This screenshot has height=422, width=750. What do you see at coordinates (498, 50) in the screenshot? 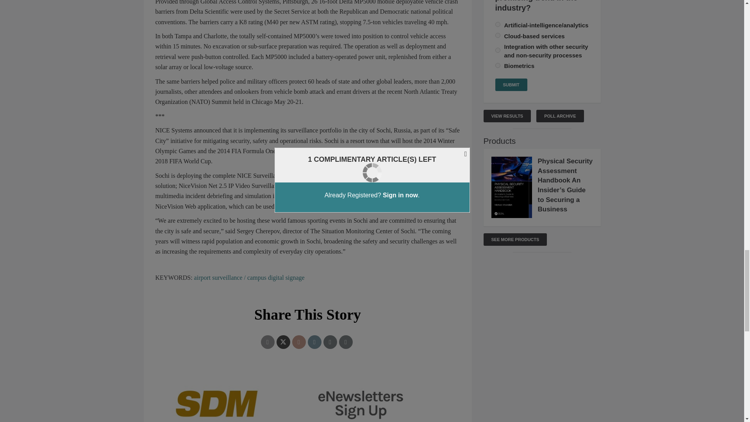
I see `491` at bounding box center [498, 50].